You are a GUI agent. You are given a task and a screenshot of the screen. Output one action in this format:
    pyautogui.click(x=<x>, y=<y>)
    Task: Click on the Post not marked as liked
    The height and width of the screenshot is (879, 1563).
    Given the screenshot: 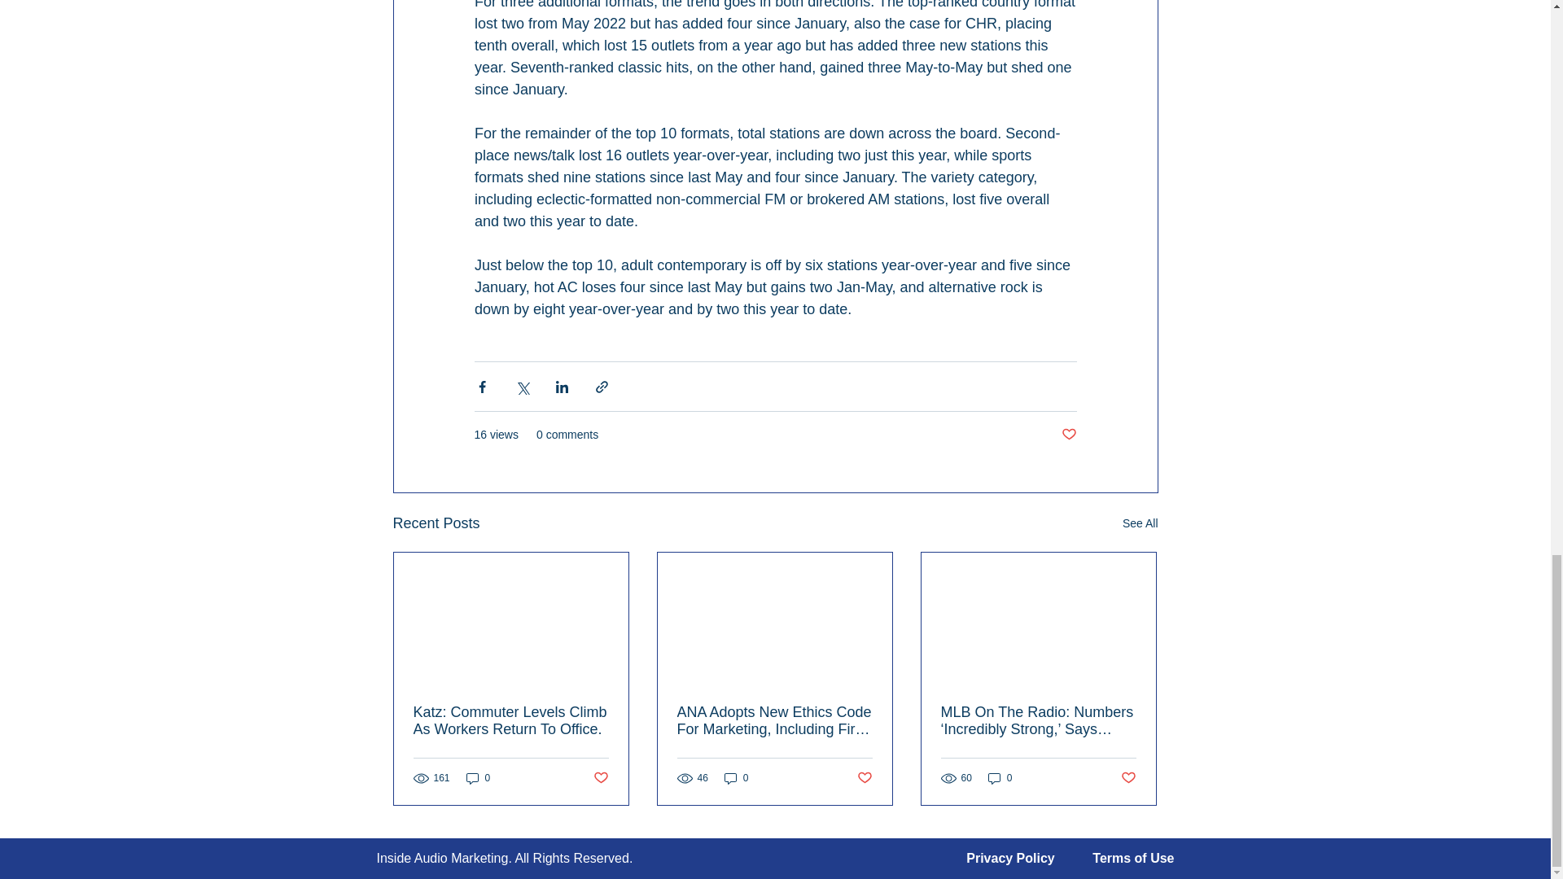 What is the action you would take?
    pyautogui.click(x=865, y=778)
    